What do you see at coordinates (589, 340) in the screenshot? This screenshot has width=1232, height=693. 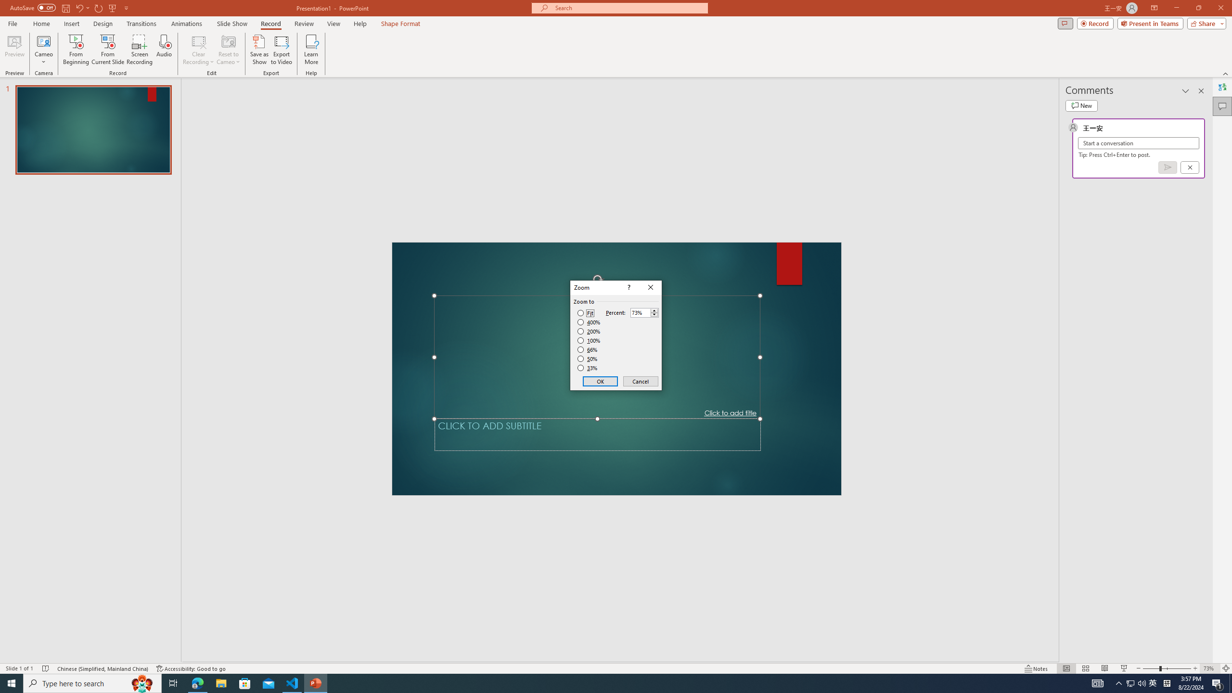 I see `100%` at bounding box center [589, 340].